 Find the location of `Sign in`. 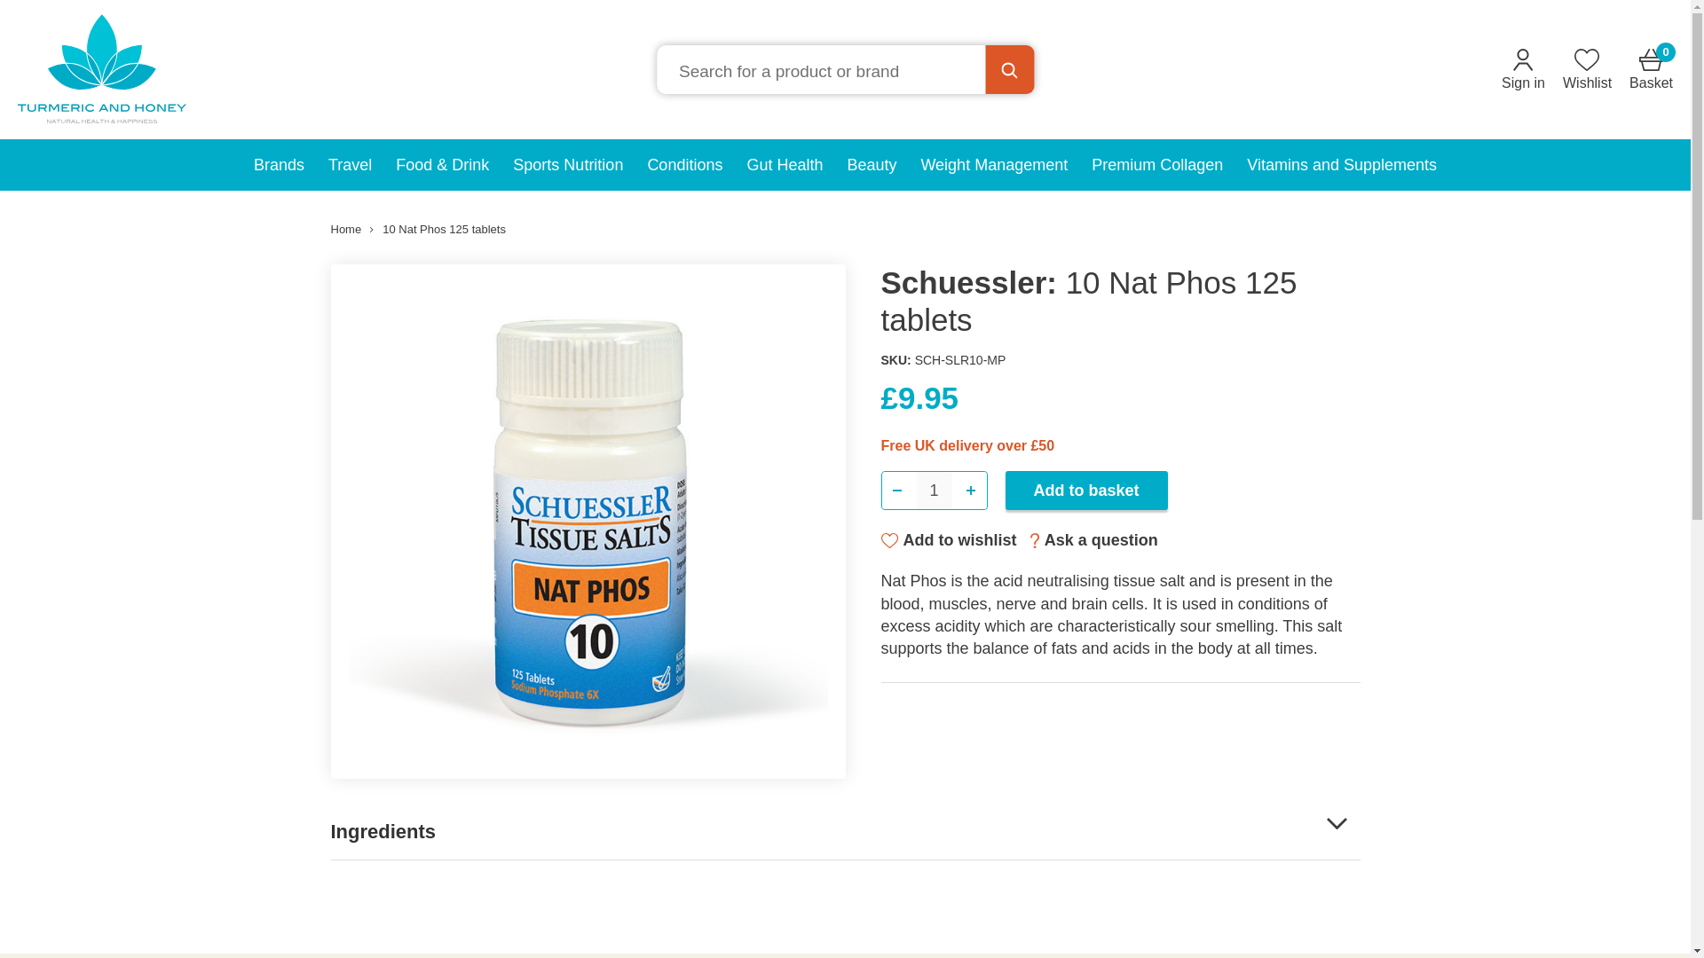

Sign in is located at coordinates (1523, 69).